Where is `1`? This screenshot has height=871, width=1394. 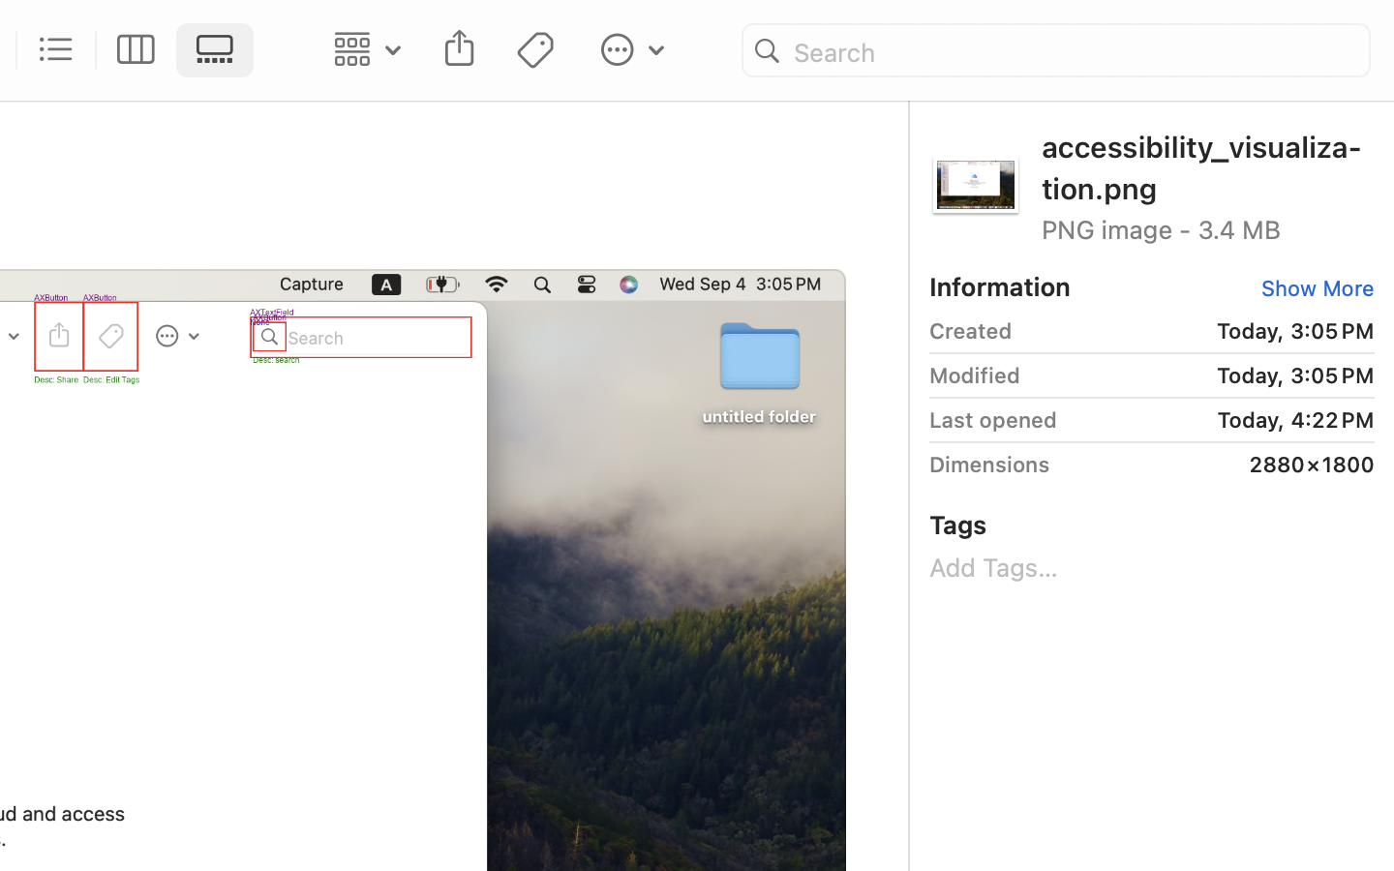 1 is located at coordinates (221, 50).